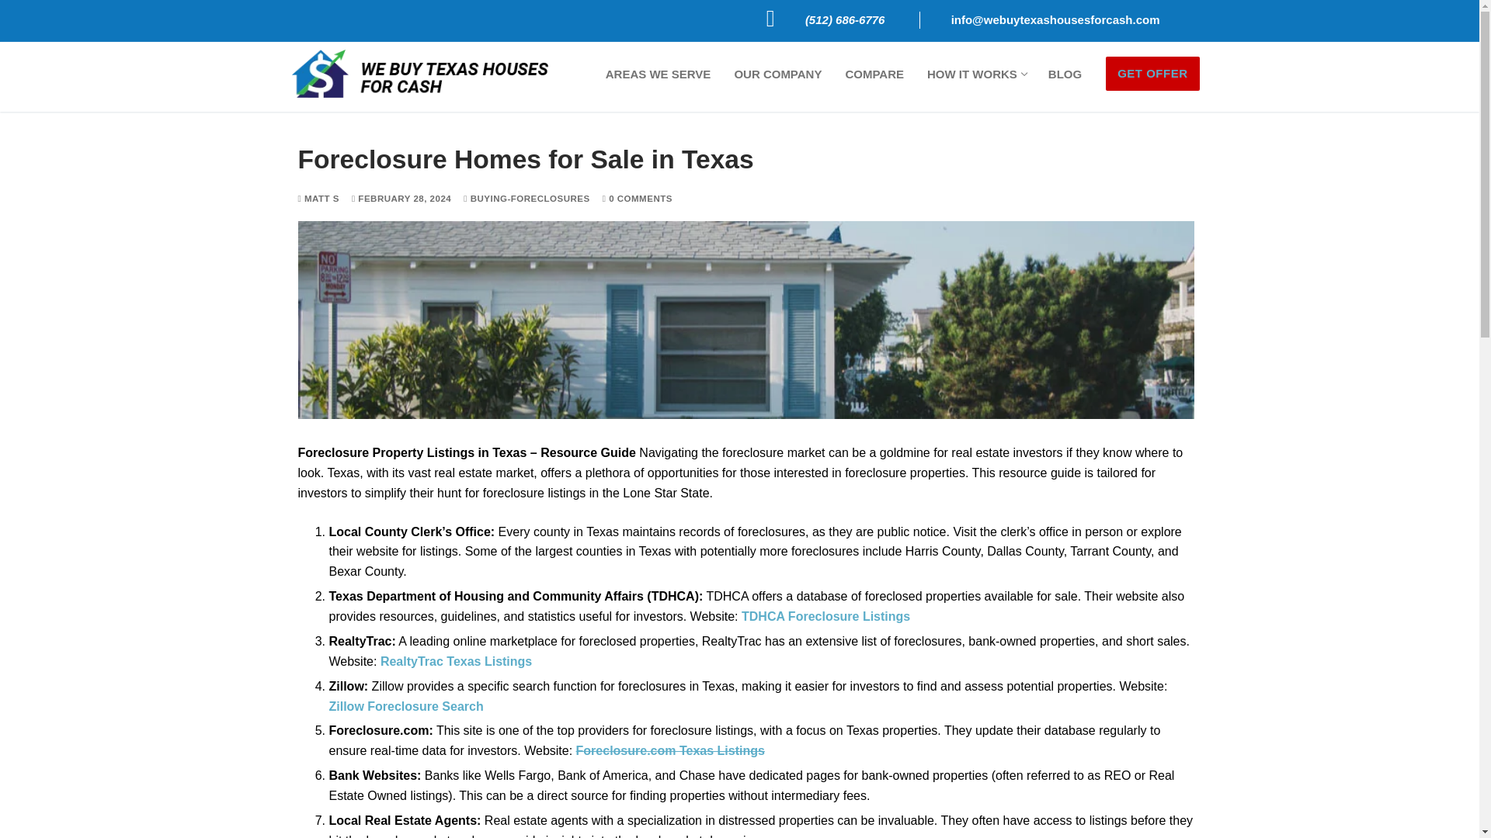  Describe the element at coordinates (669, 751) in the screenshot. I see `Foreclosure.com Texas Listings` at that location.